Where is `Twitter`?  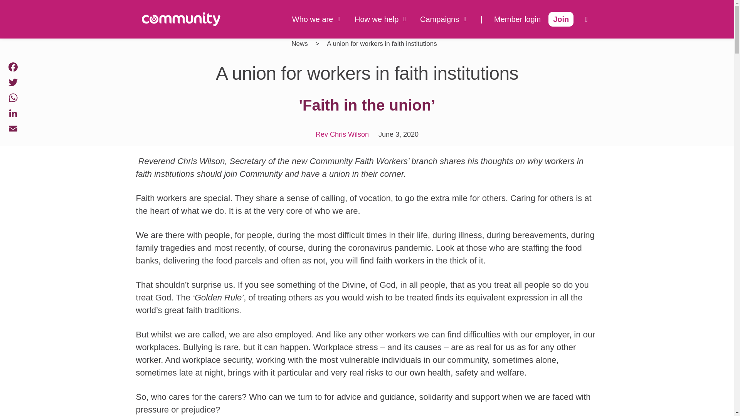
Twitter is located at coordinates (13, 82).